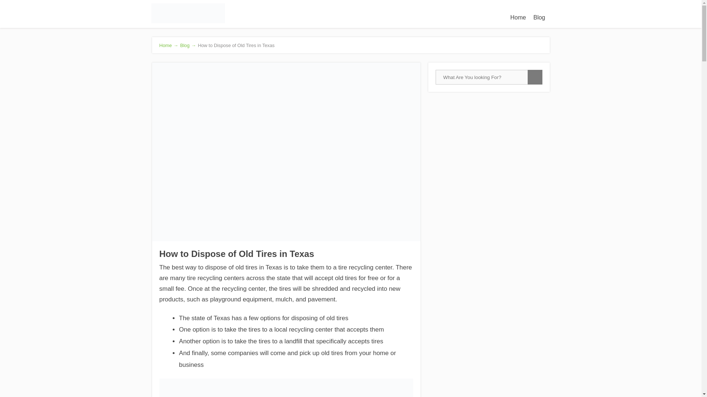 The width and height of the screenshot is (707, 397). What do you see at coordinates (518, 18) in the screenshot?
I see `Home` at bounding box center [518, 18].